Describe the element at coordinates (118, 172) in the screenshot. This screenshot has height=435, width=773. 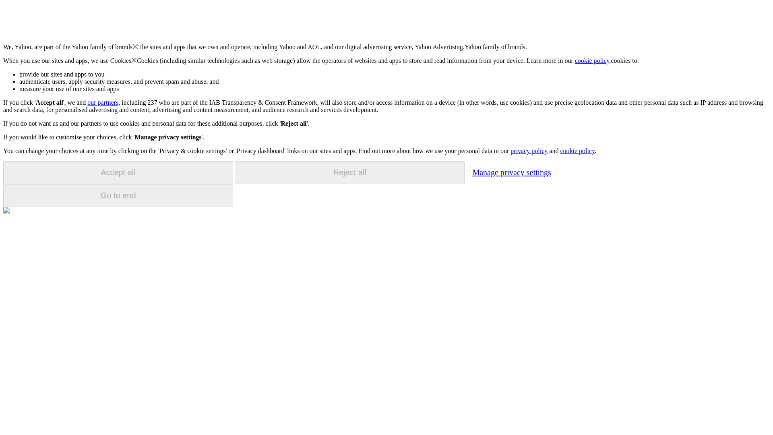
I see `Accept all` at that location.